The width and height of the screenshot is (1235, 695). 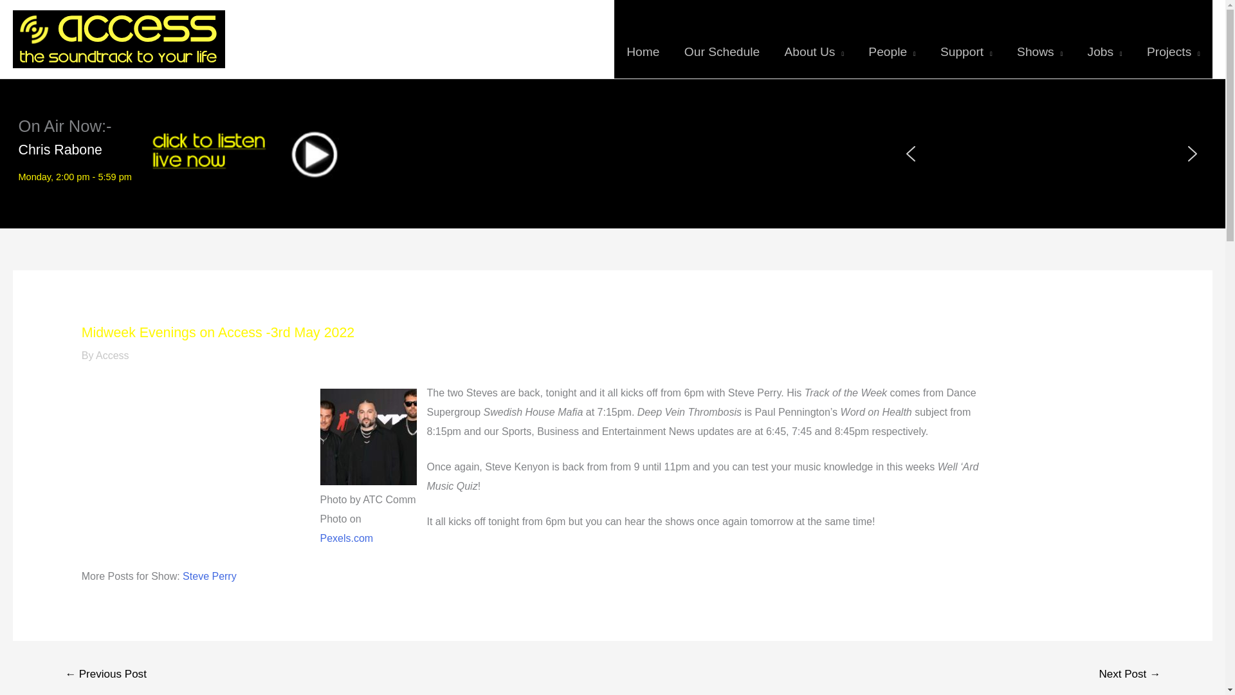 What do you see at coordinates (1173, 39) in the screenshot?
I see `Projects` at bounding box center [1173, 39].